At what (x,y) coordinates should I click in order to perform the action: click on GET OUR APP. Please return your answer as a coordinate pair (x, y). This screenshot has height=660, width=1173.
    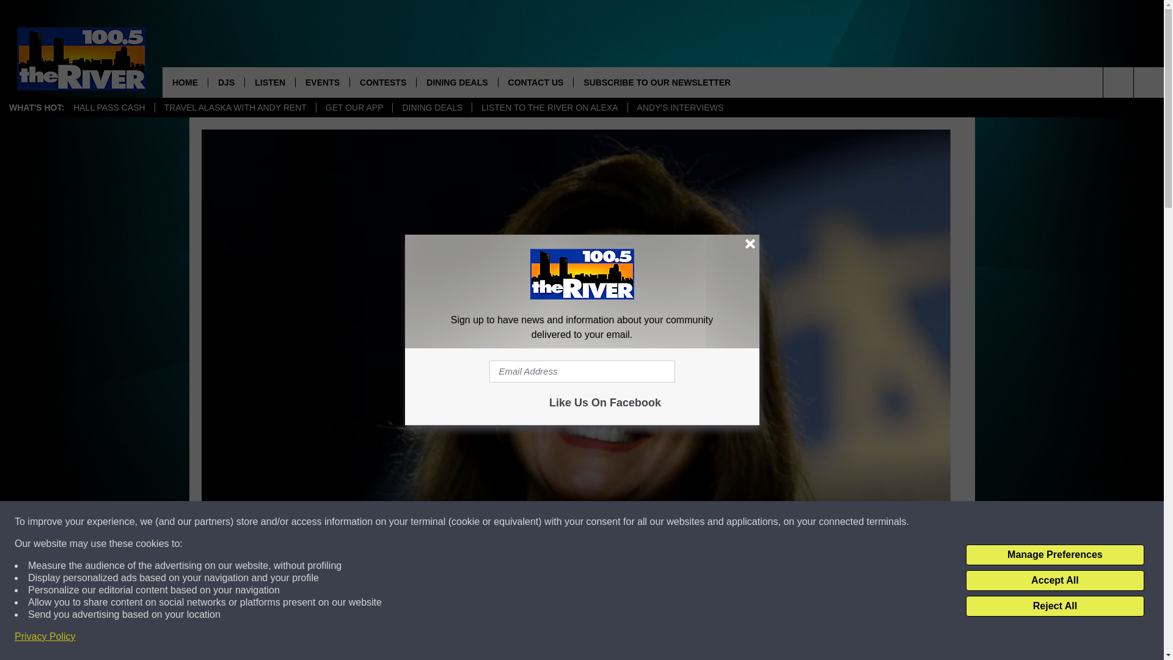
    Looking at the image, I should click on (354, 108).